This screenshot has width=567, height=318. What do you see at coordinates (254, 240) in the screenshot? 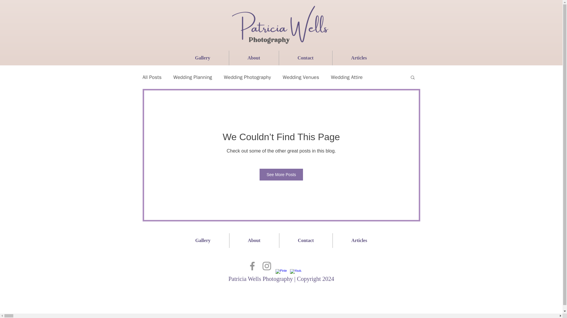
I see `About` at bounding box center [254, 240].